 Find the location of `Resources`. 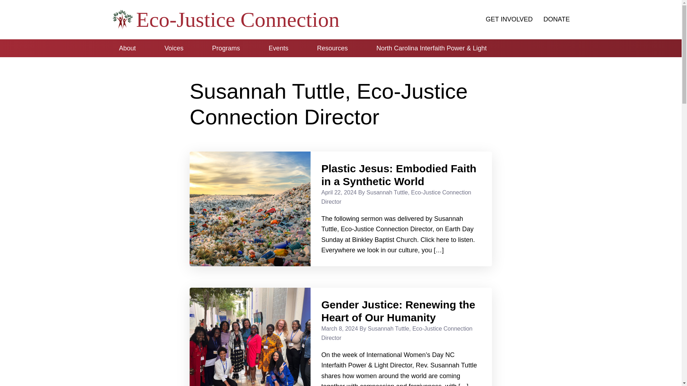

Resources is located at coordinates (332, 48).